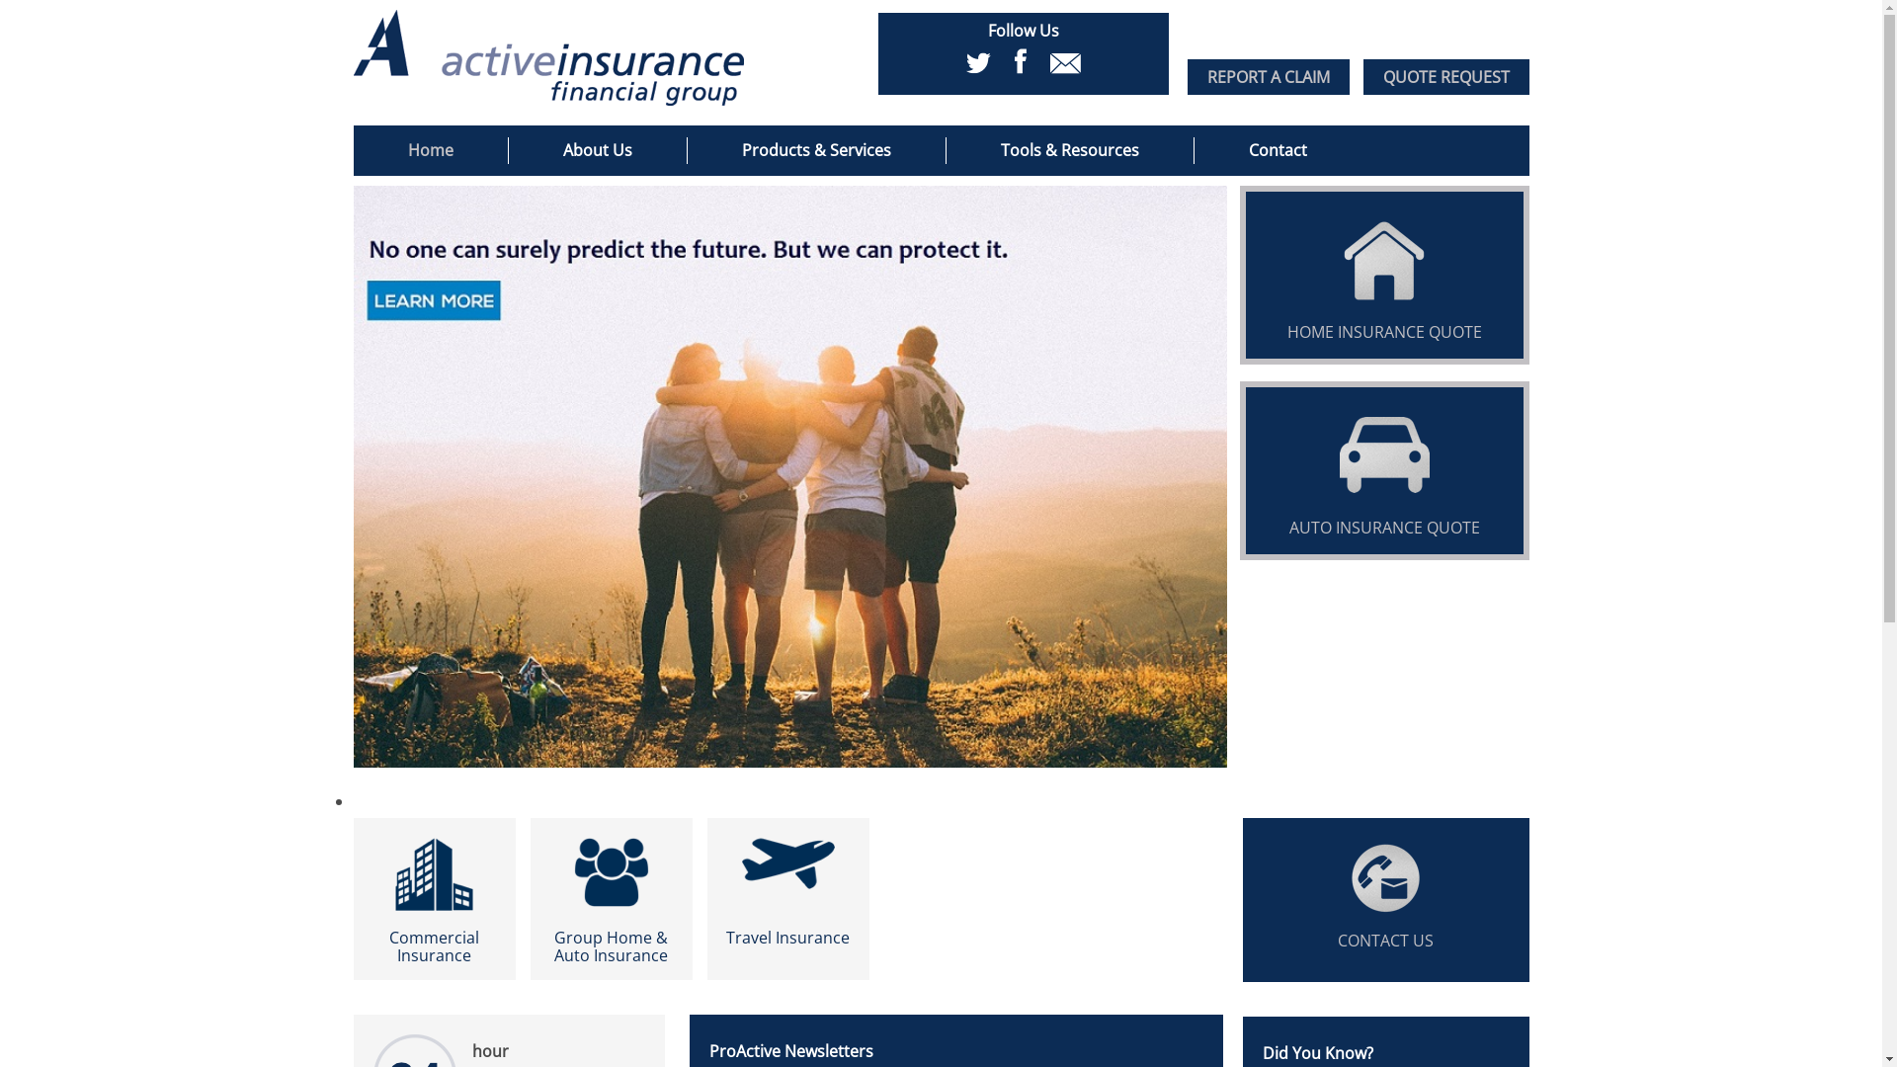 The image size is (1897, 1067). What do you see at coordinates (1277, 150) in the screenshot?
I see `Contact` at bounding box center [1277, 150].